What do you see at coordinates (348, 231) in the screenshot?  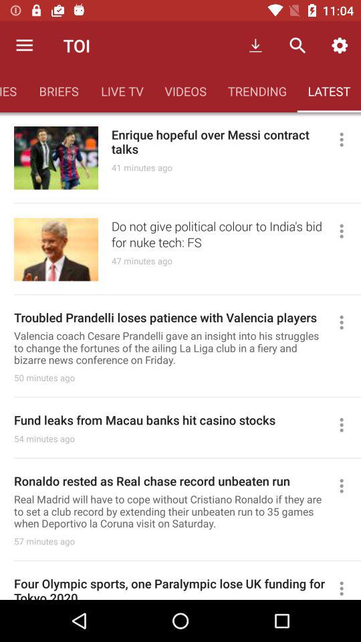 I see `open article options` at bounding box center [348, 231].